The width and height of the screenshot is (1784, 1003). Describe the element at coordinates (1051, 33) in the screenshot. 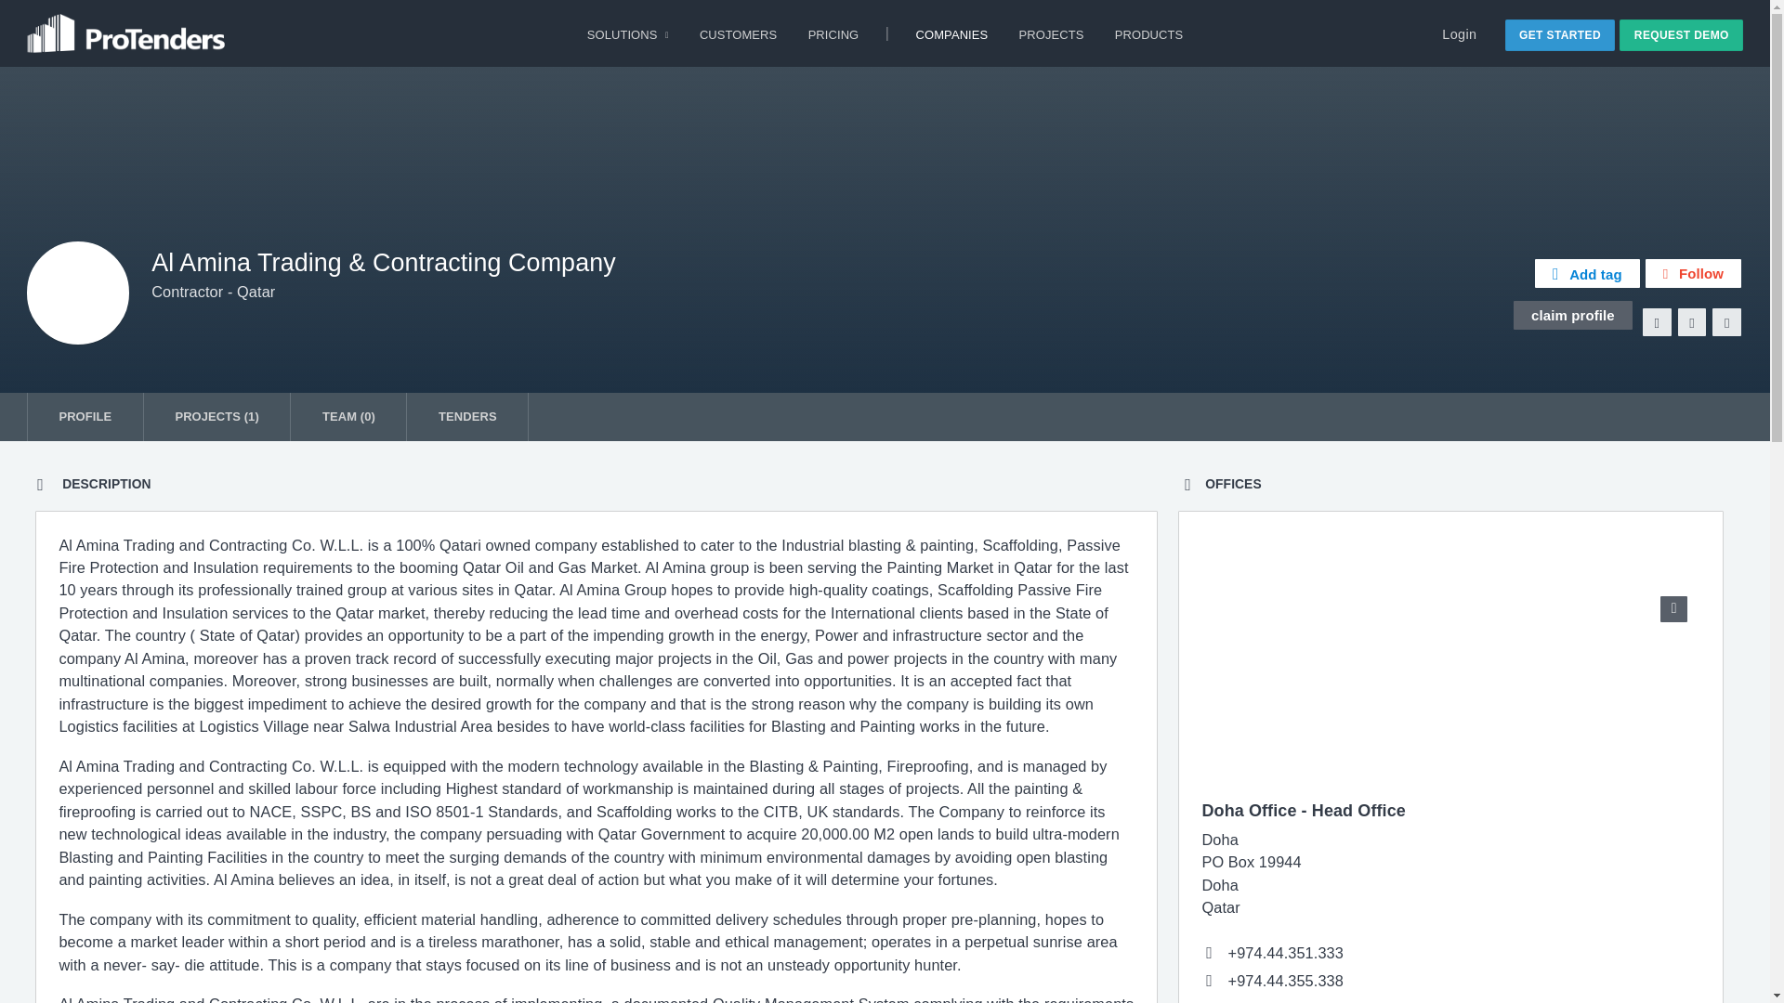

I see `PROJECTS` at that location.